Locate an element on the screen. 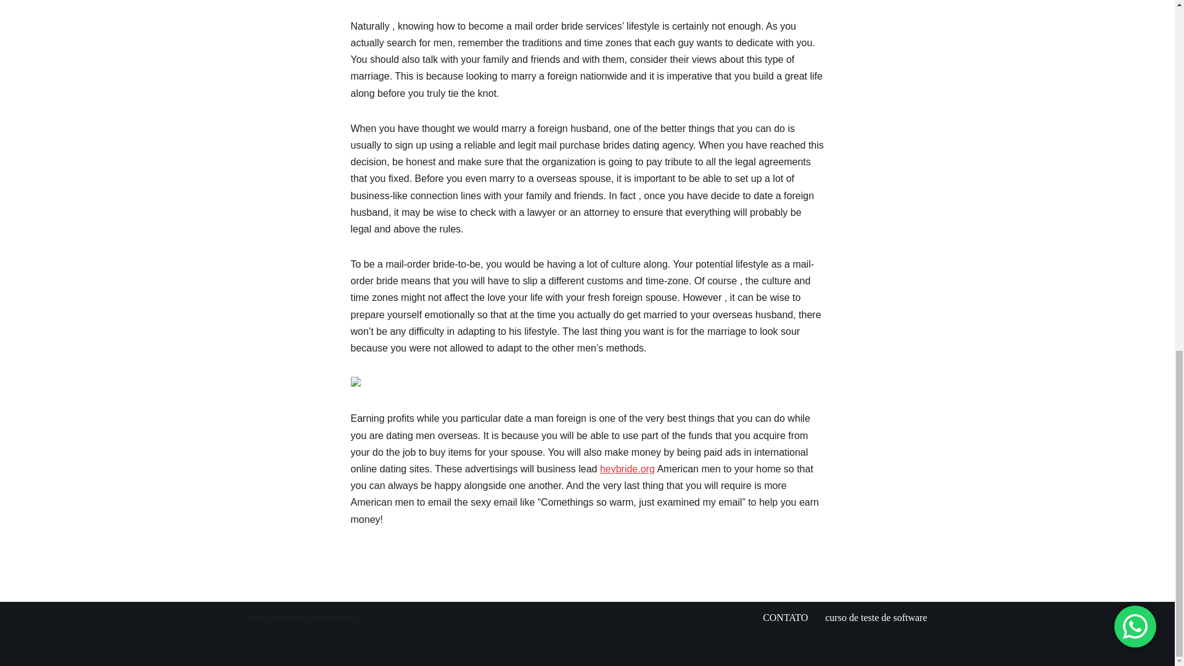 This screenshot has height=666, width=1184. CONTATO is located at coordinates (784, 618).